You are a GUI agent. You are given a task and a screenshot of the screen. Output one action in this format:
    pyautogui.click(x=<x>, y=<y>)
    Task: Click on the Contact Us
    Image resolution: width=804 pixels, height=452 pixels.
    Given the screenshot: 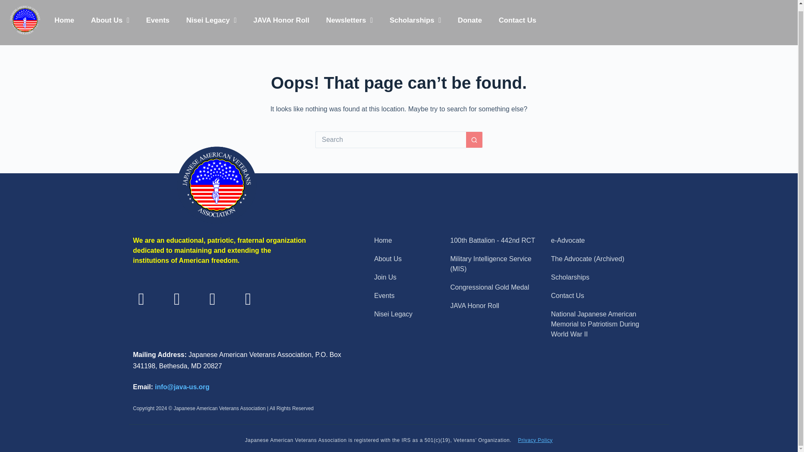 What is the action you would take?
    pyautogui.click(x=518, y=20)
    